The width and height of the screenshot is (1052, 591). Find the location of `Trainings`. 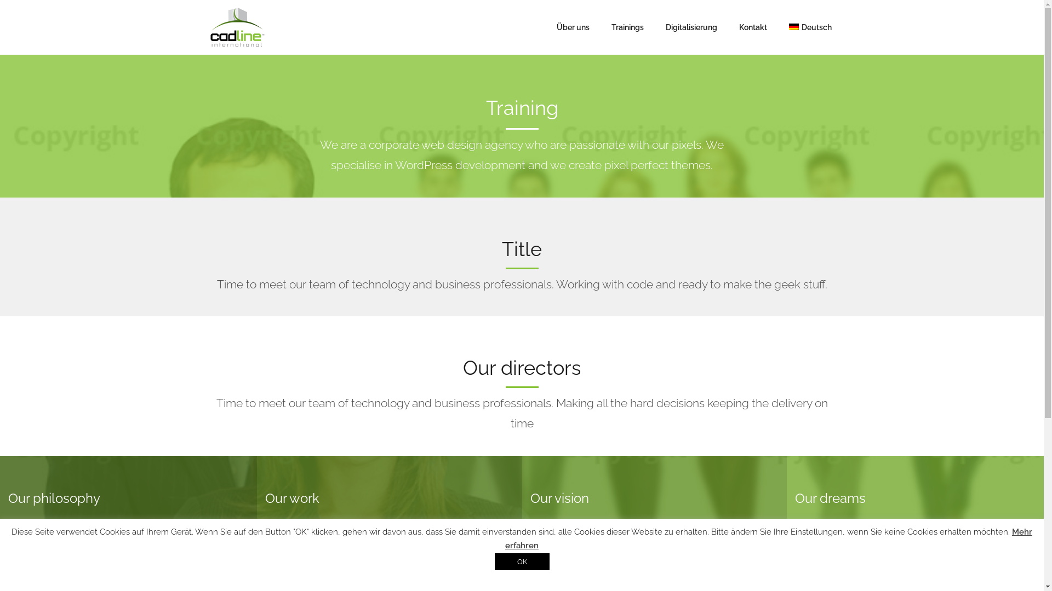

Trainings is located at coordinates (628, 27).